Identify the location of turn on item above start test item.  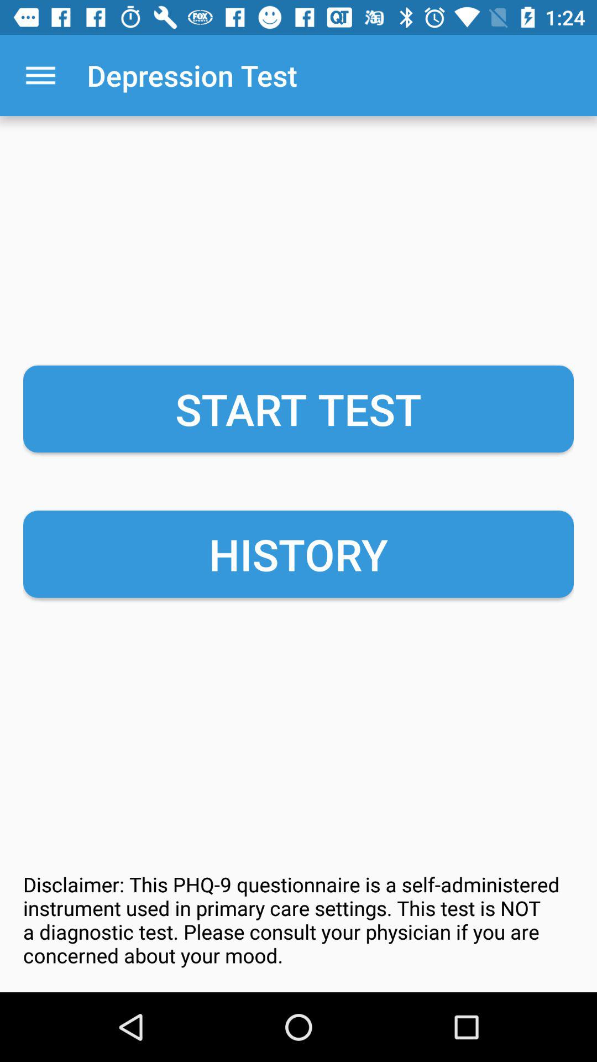
(40, 75).